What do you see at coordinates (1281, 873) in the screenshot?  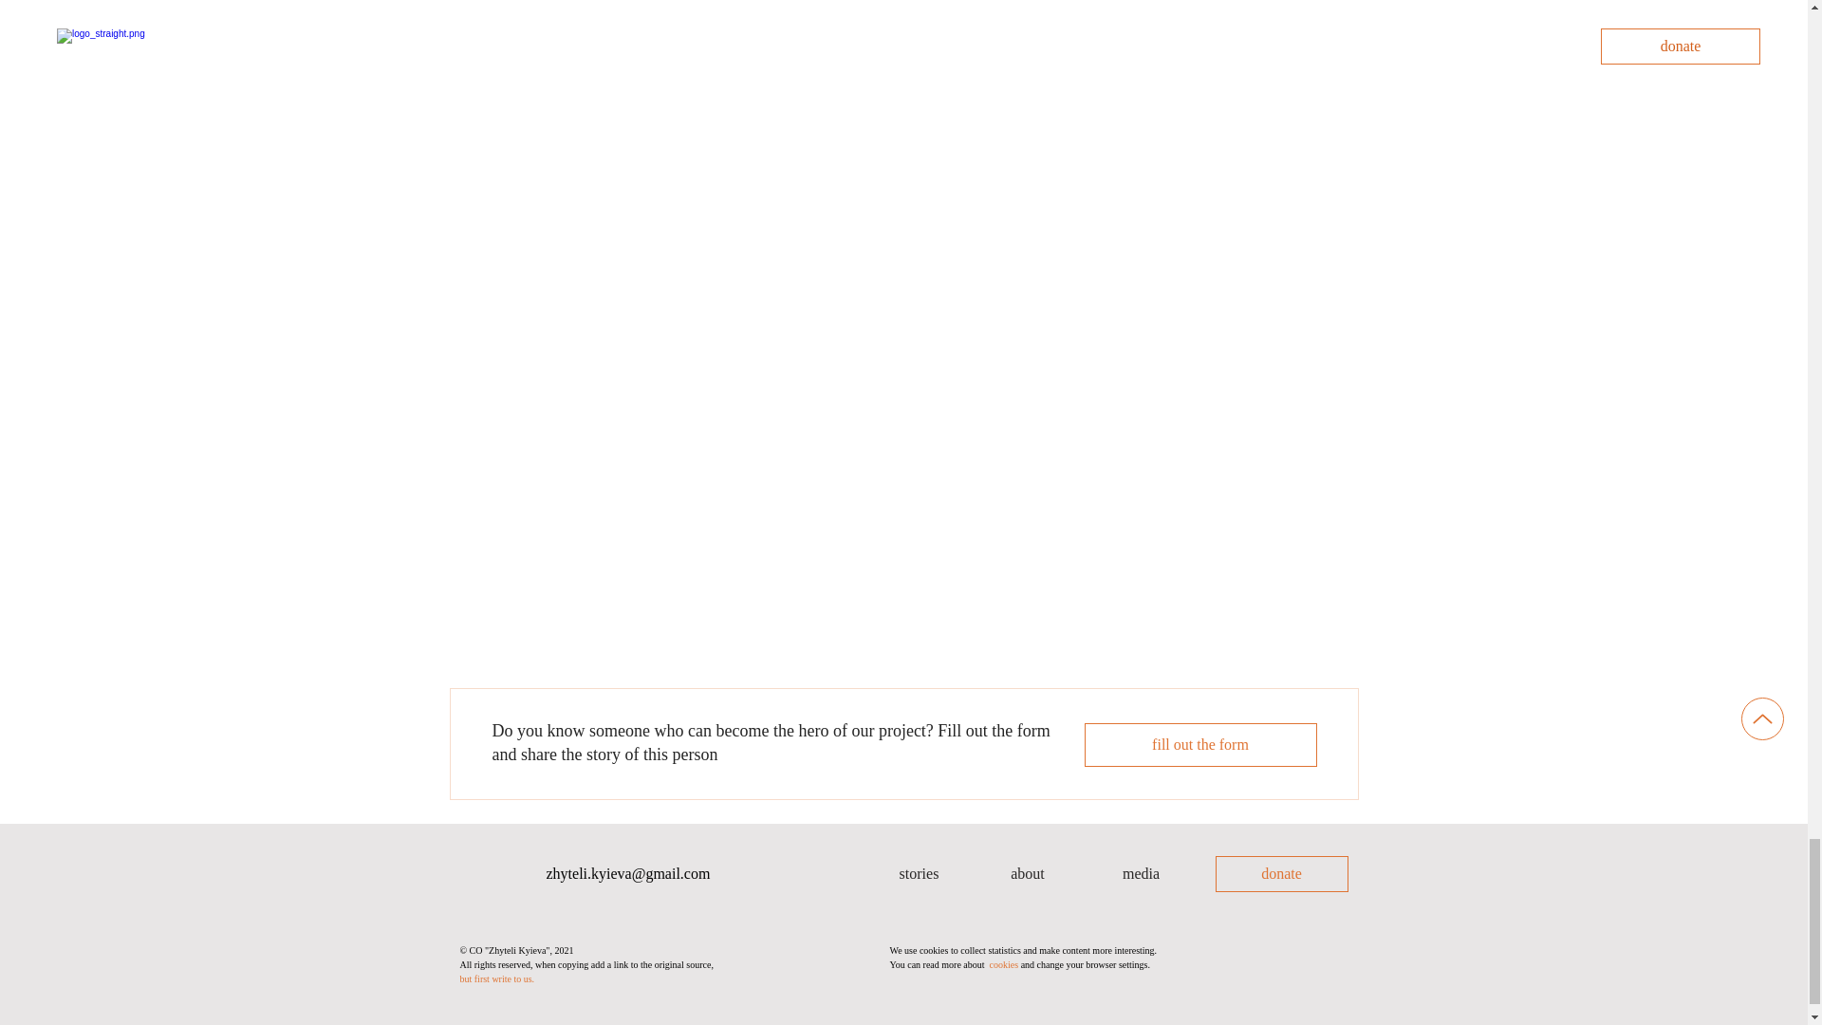 I see `donate` at bounding box center [1281, 873].